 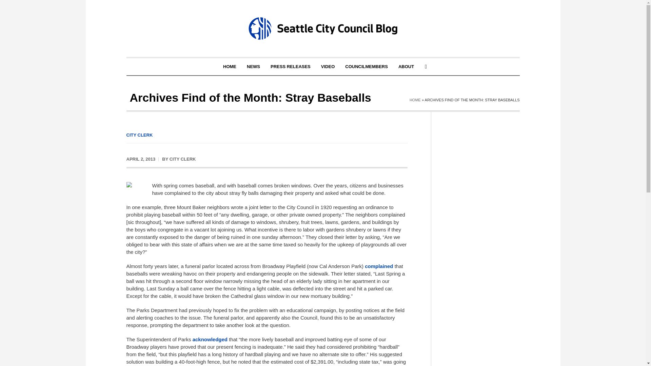 I want to click on CITY CLERK, so click(x=182, y=159).